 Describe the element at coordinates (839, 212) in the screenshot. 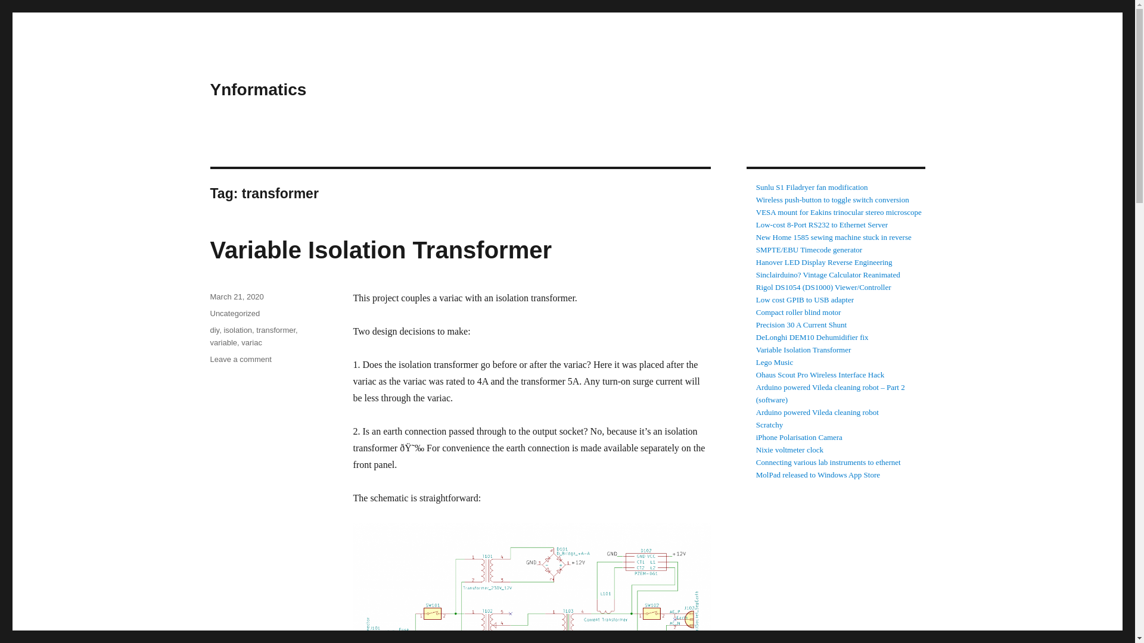

I see `VESA mount for Eakins trinocular stereo microscope` at that location.